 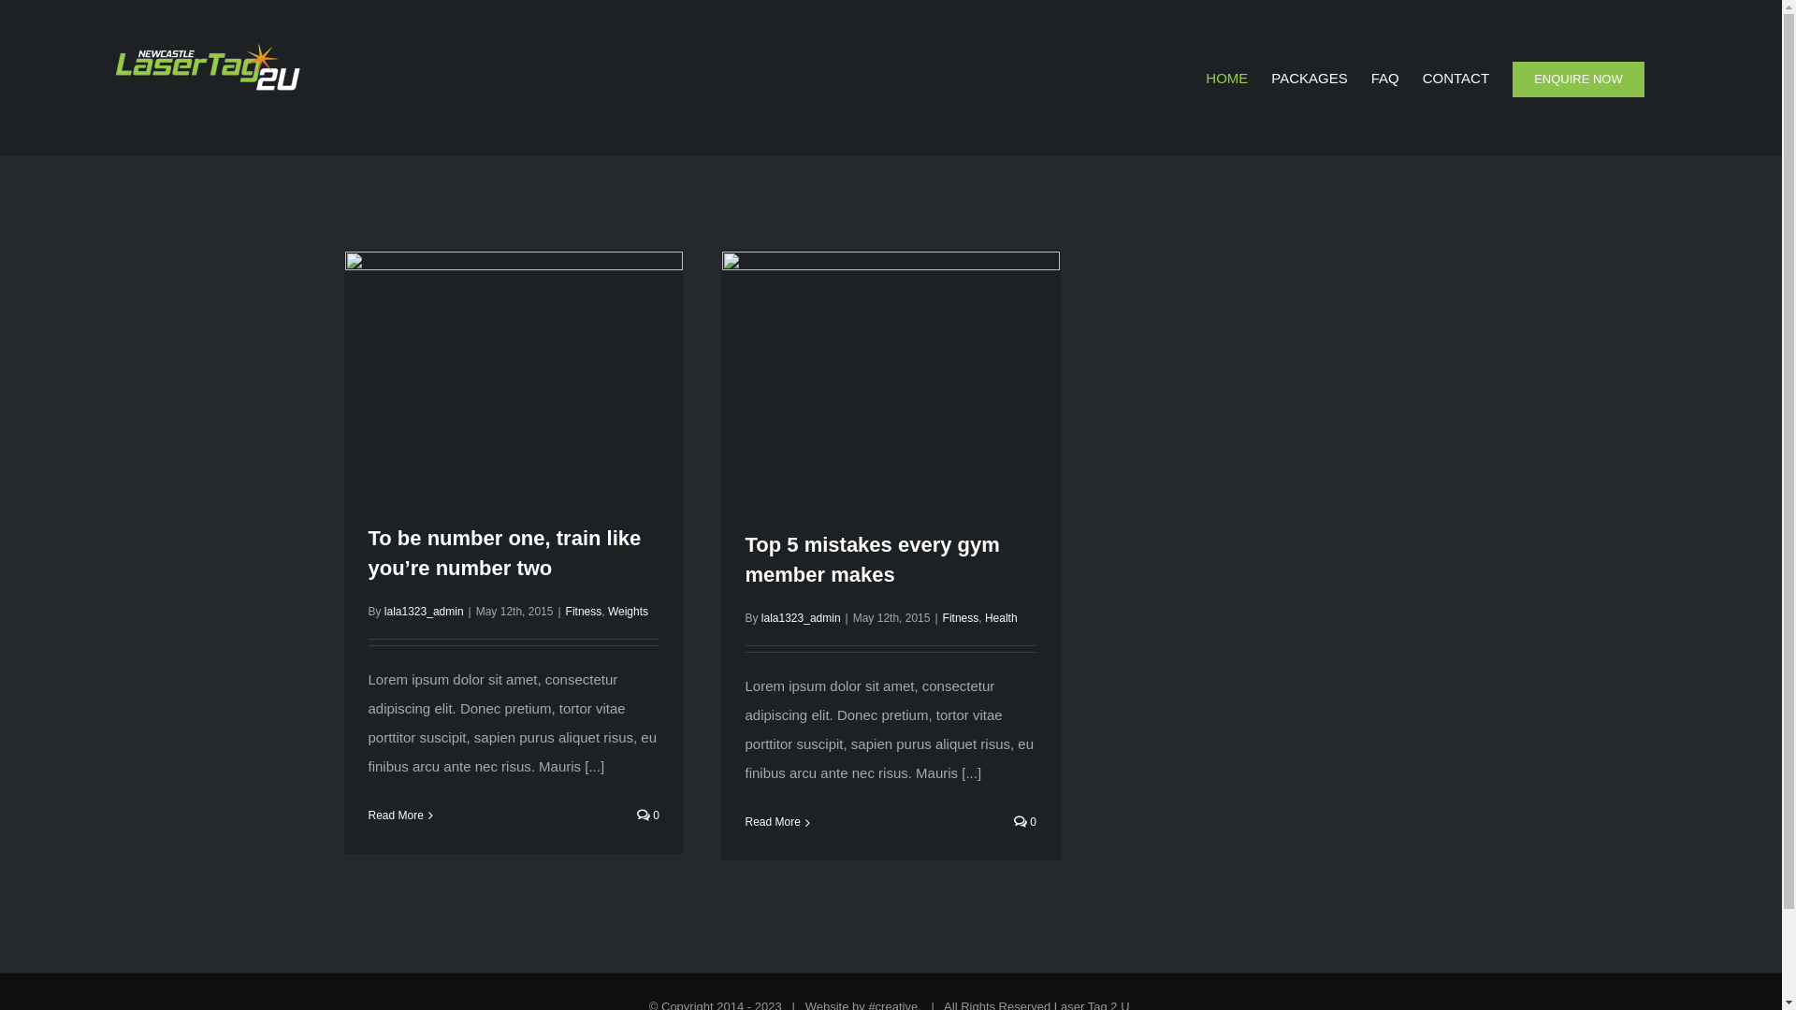 I want to click on lala1323_admin, so click(x=425, y=612).